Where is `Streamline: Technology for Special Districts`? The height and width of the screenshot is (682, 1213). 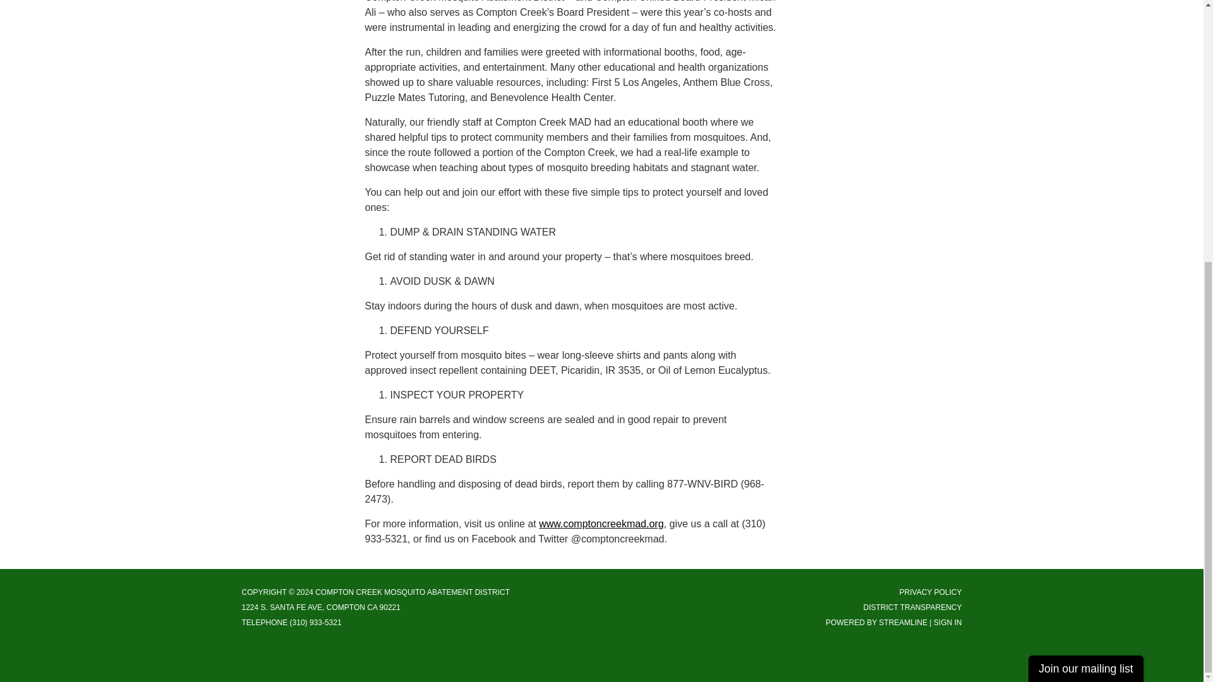
Streamline: Technology for Special Districts is located at coordinates (903, 622).